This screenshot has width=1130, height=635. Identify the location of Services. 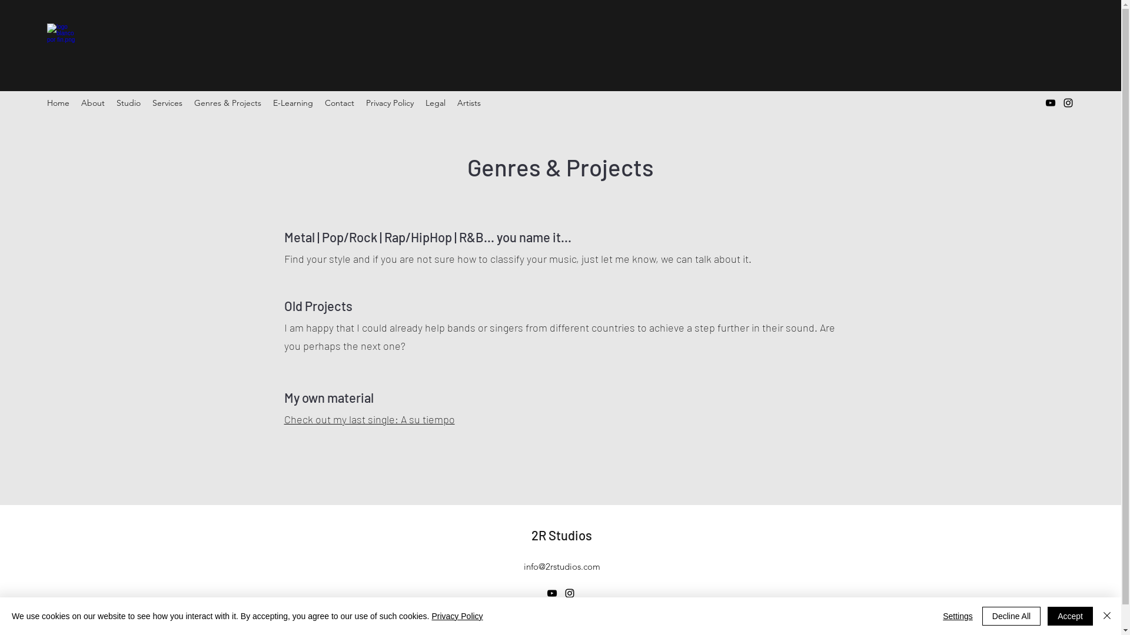
(167, 103).